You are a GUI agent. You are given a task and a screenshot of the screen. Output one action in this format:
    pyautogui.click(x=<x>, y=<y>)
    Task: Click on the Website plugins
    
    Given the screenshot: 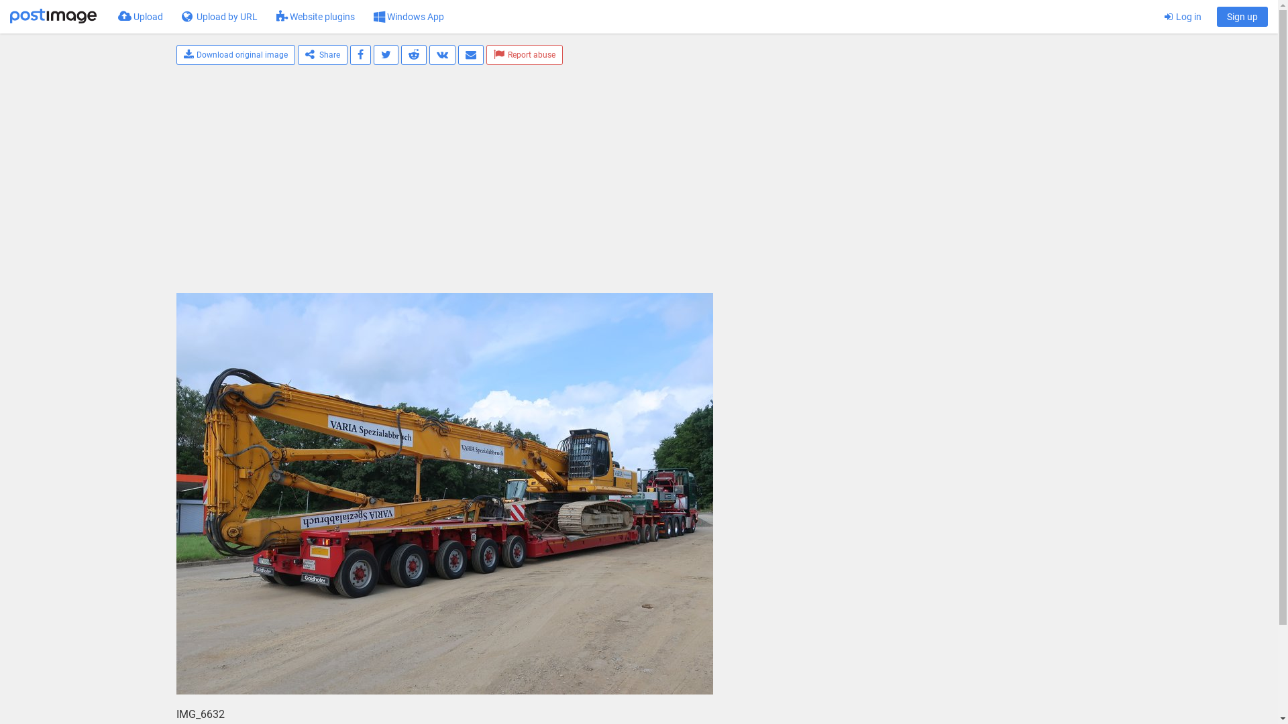 What is the action you would take?
    pyautogui.click(x=315, y=17)
    